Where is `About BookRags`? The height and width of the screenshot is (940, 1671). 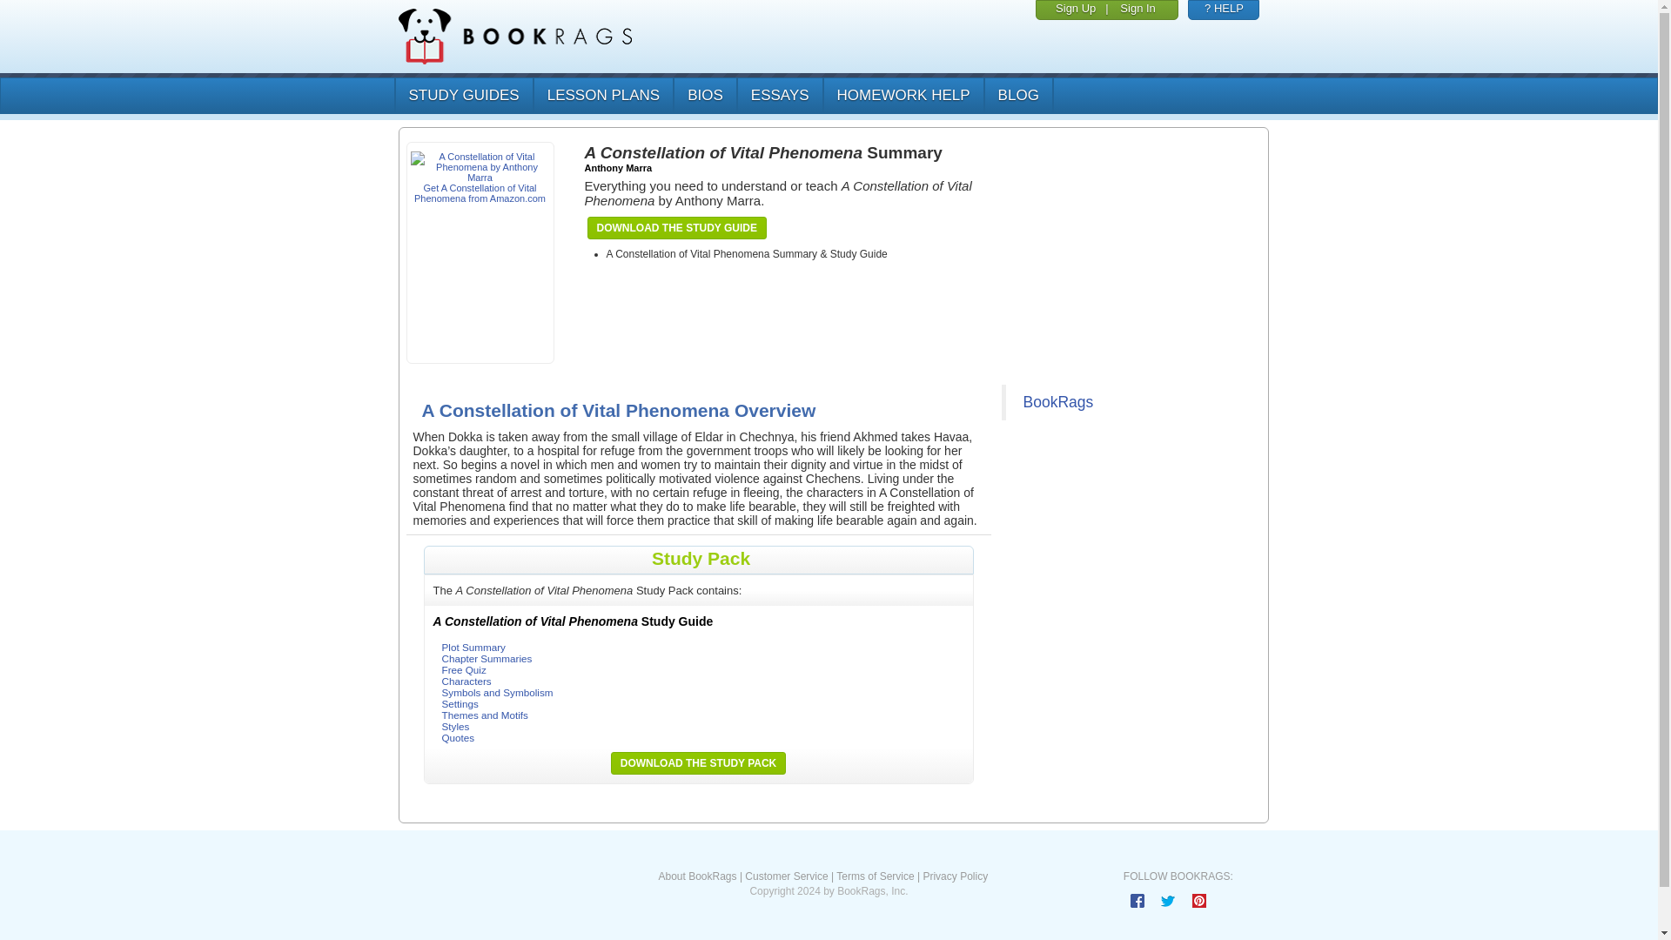
About BookRags is located at coordinates (697, 876).